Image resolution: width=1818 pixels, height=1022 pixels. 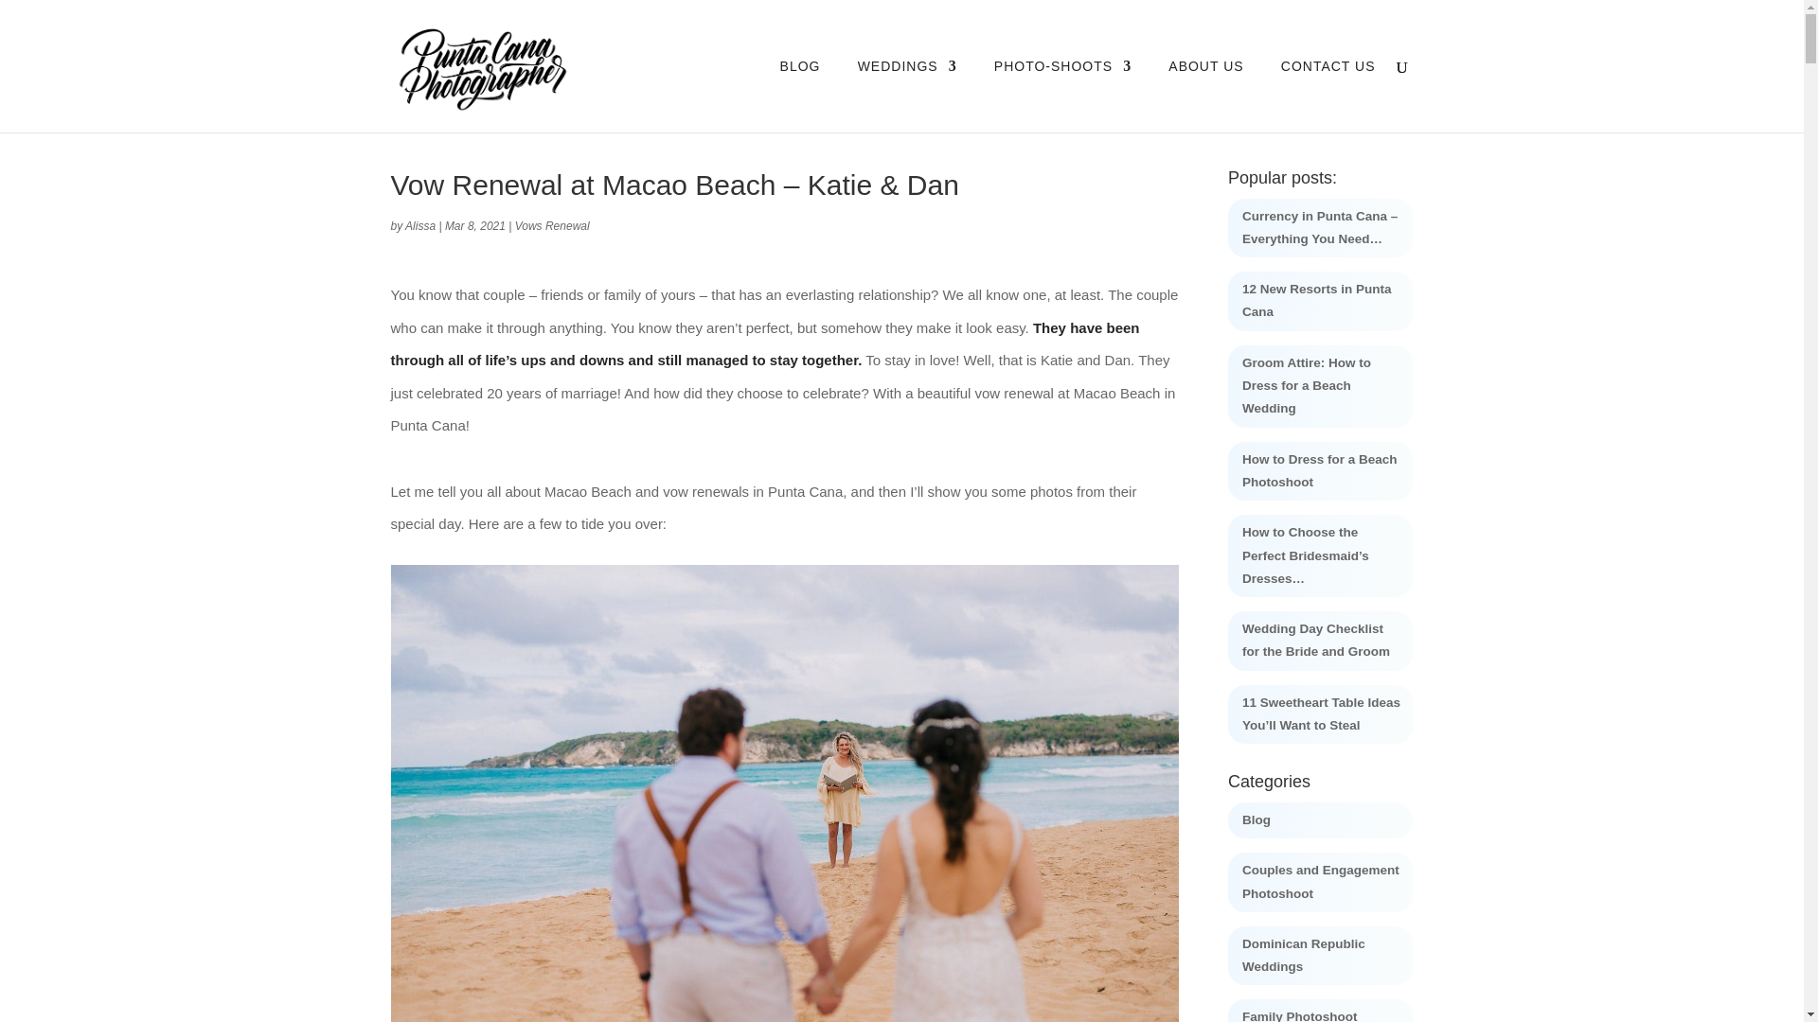 What do you see at coordinates (420, 226) in the screenshot?
I see `Alissa` at bounding box center [420, 226].